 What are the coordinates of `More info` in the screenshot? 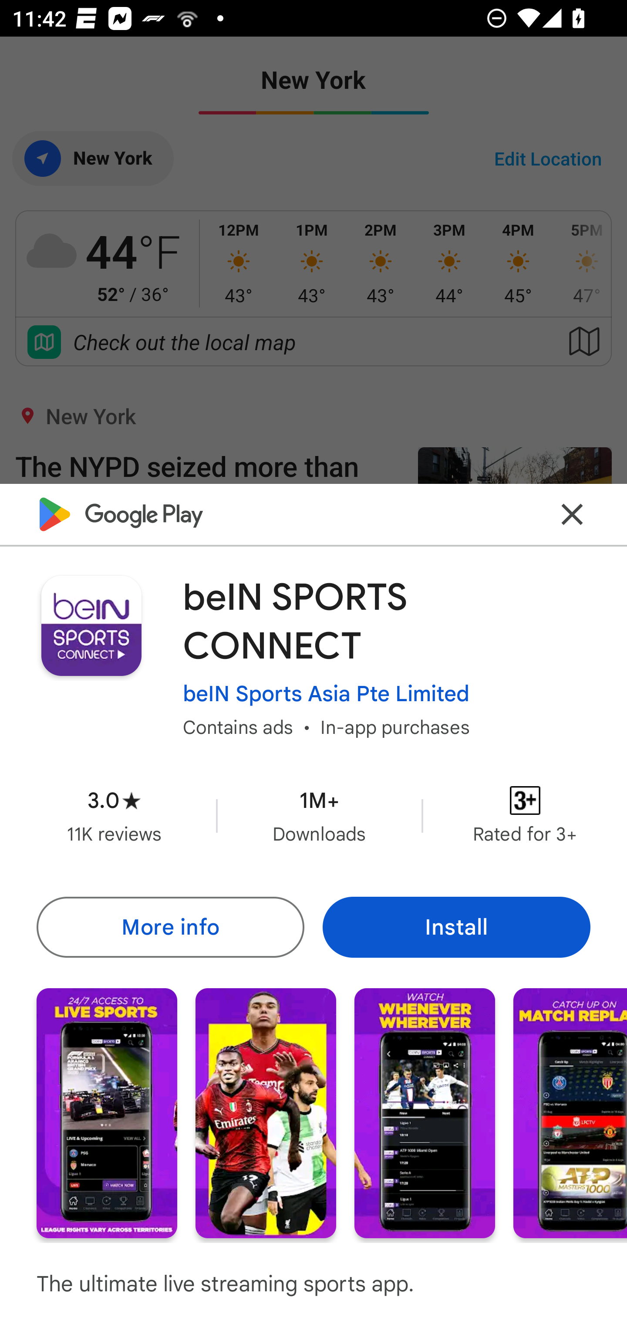 It's located at (170, 927).